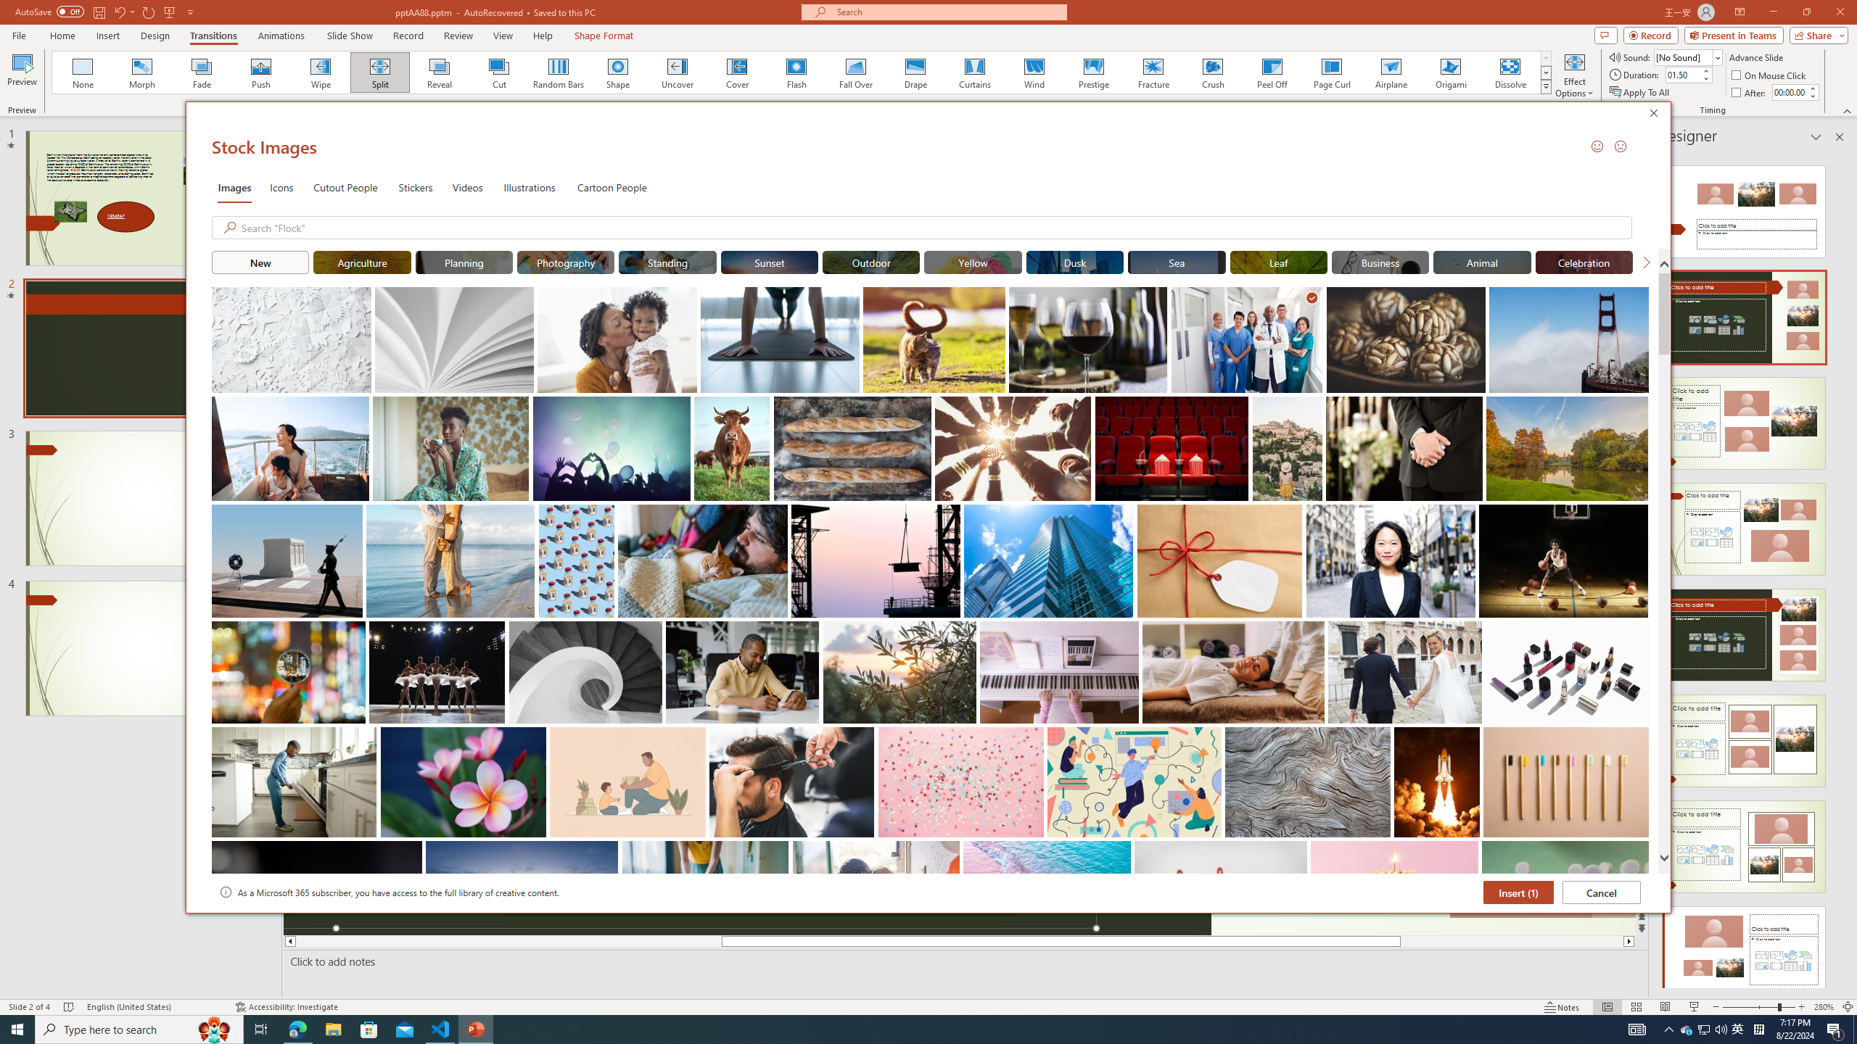 The image size is (1857, 1044). What do you see at coordinates (1682, 74) in the screenshot?
I see `Duration` at bounding box center [1682, 74].